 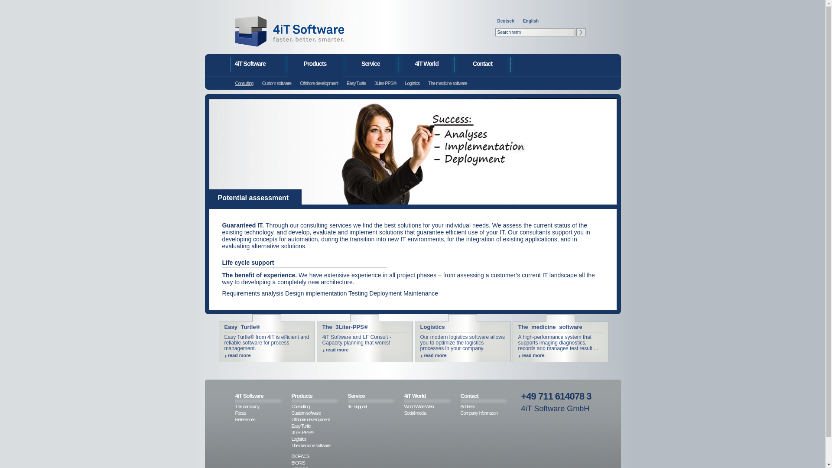 What do you see at coordinates (506, 21) in the screenshot?
I see `Deutsch` at bounding box center [506, 21].